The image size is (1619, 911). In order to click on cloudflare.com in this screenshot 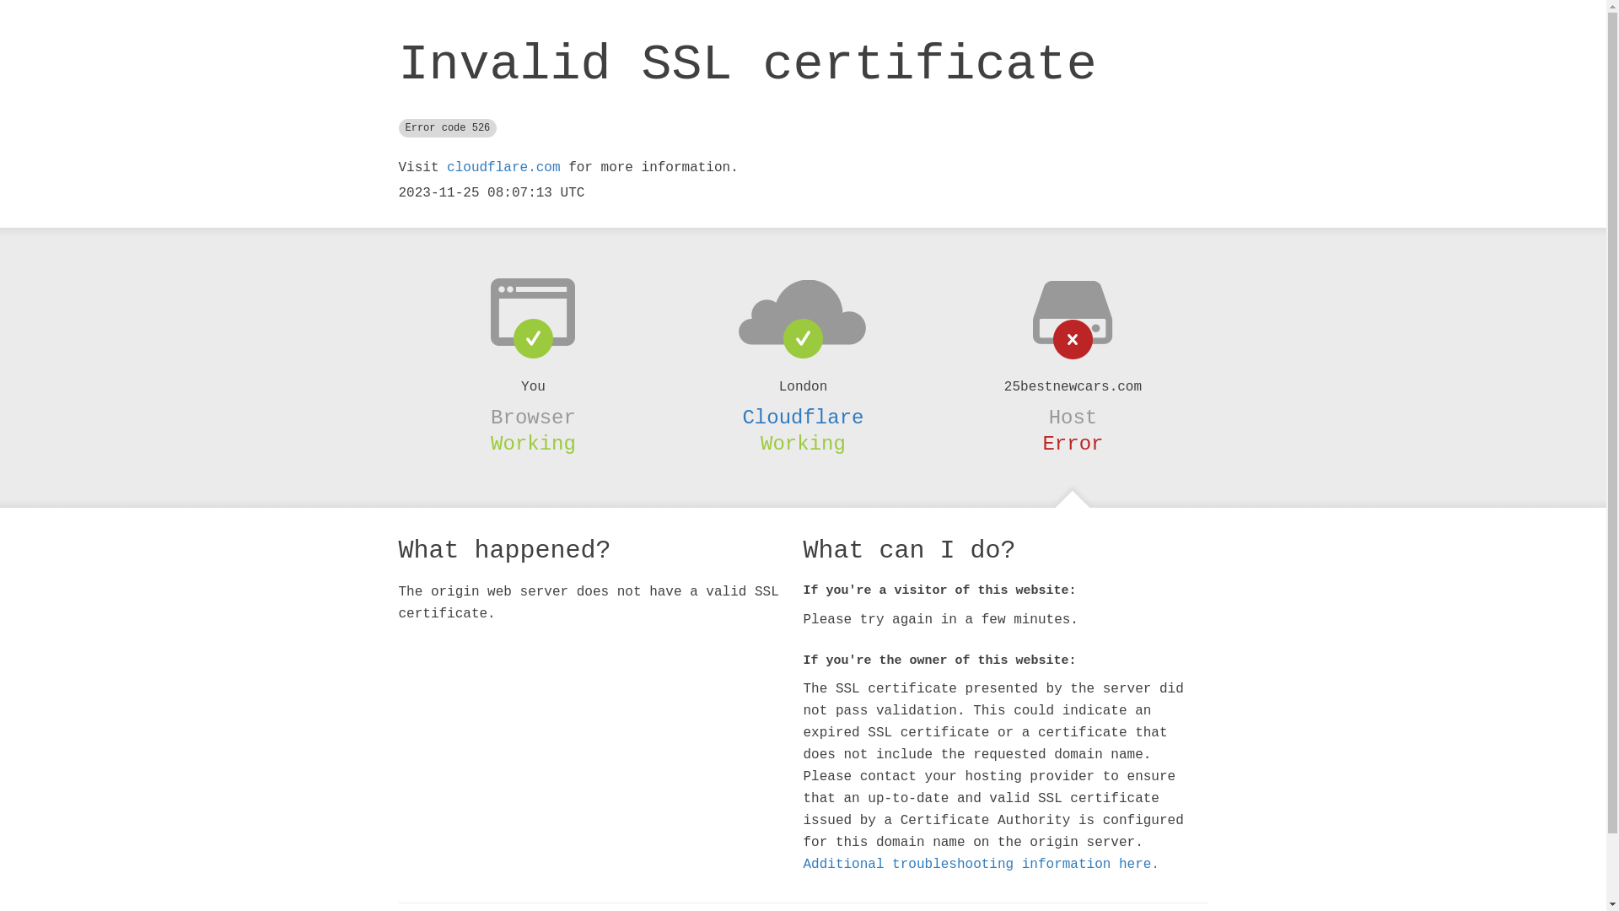, I will do `click(503, 168)`.